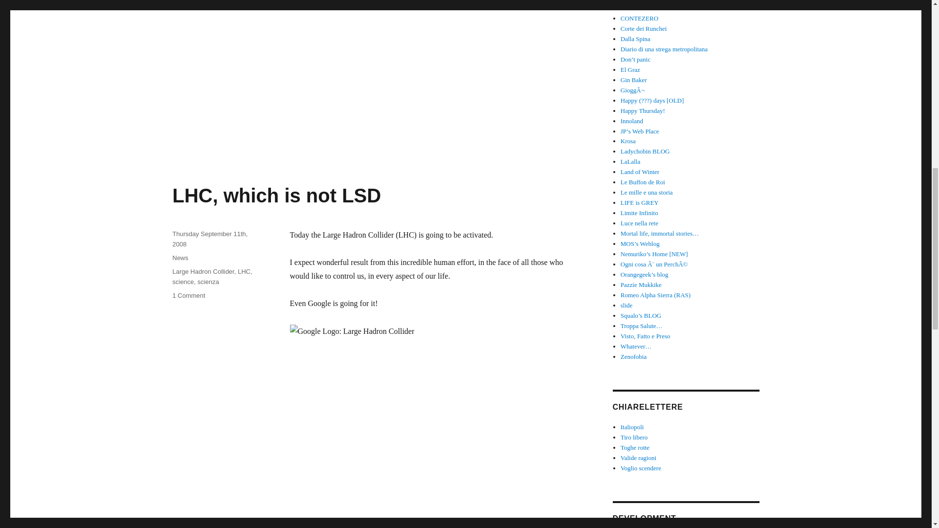 The image size is (939, 528). What do you see at coordinates (276, 196) in the screenshot?
I see `Il BLOG del Graz!` at bounding box center [276, 196].